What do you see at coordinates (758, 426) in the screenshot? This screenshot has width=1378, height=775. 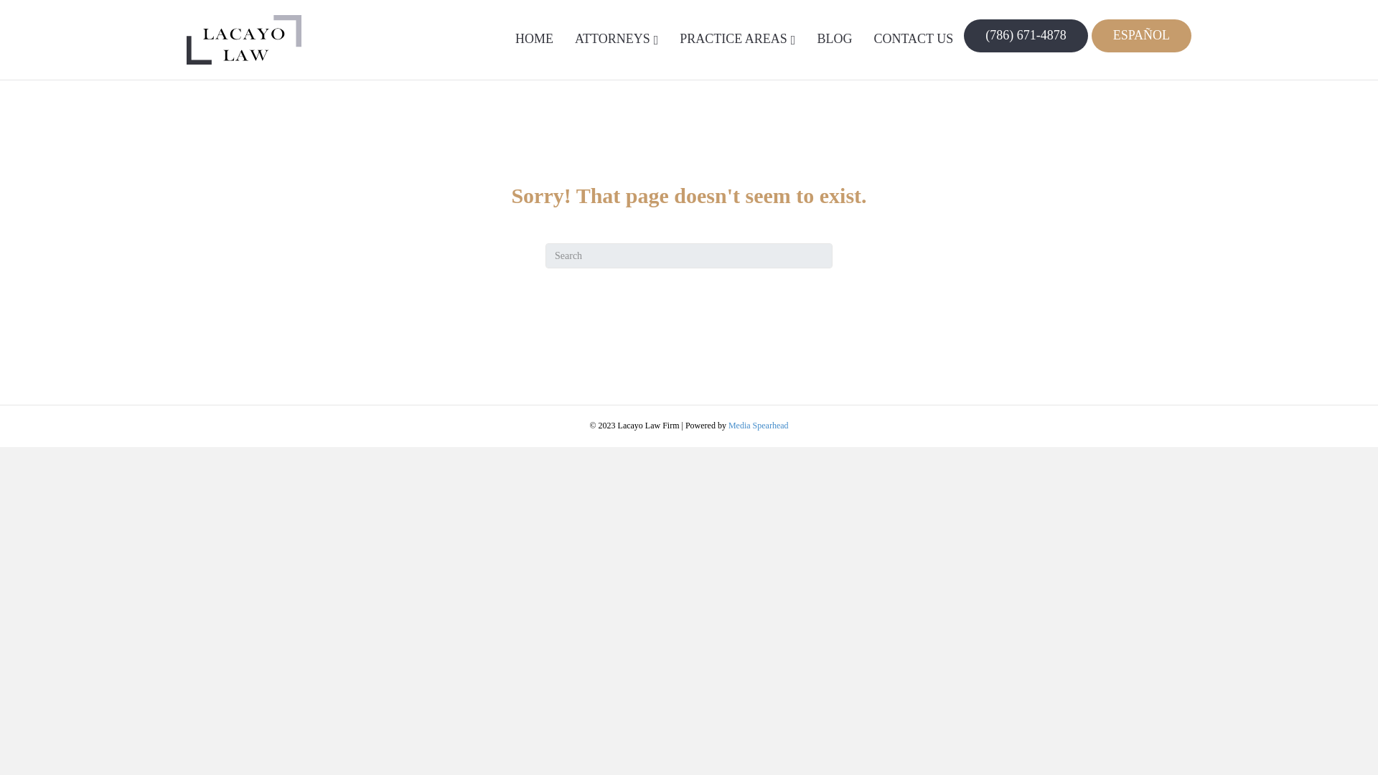 I see `Media Spearhead` at bounding box center [758, 426].